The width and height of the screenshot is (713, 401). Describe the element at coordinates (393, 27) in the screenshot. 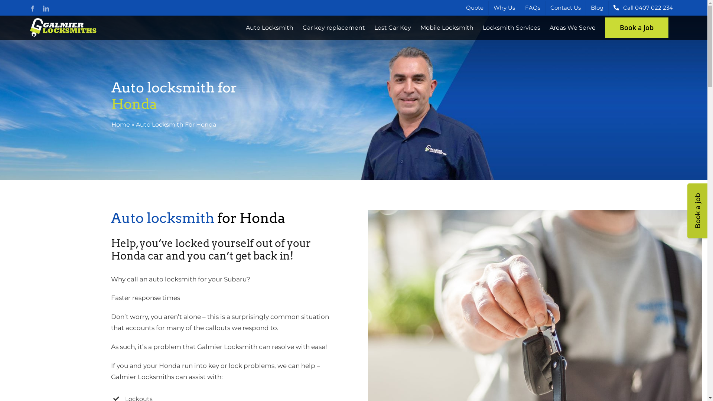

I see `Lost Car Key` at that location.